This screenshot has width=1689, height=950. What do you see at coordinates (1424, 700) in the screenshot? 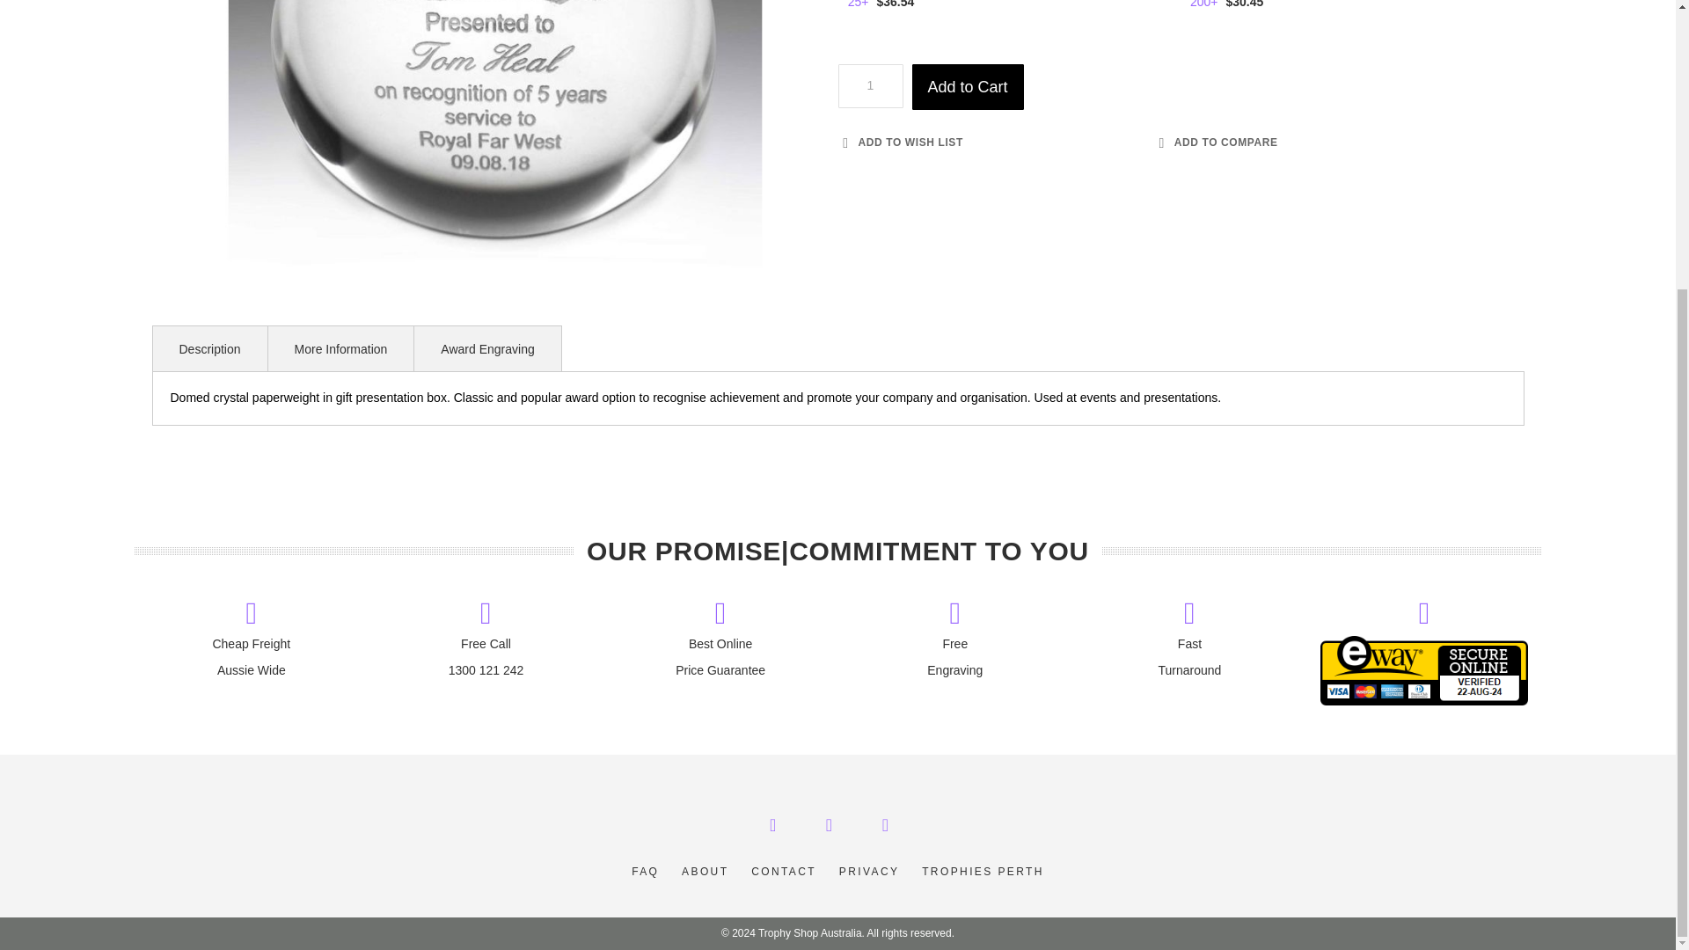
I see `eWAY Payment Gateway` at bounding box center [1424, 700].